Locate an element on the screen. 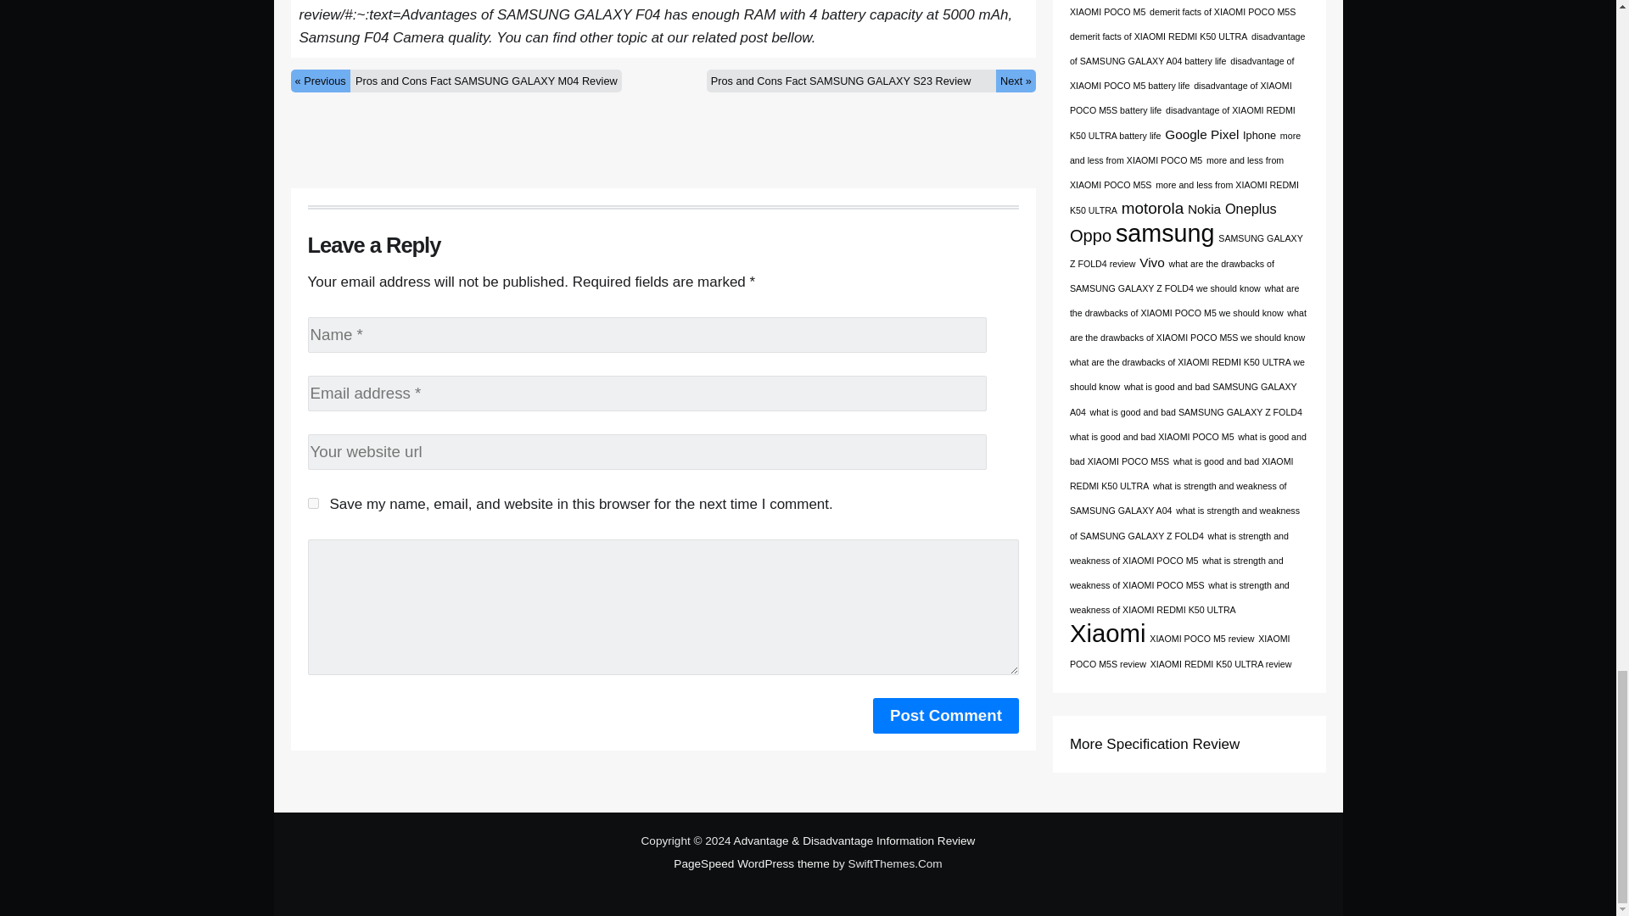  Fast and lite weight WP themes is located at coordinates (752, 863).